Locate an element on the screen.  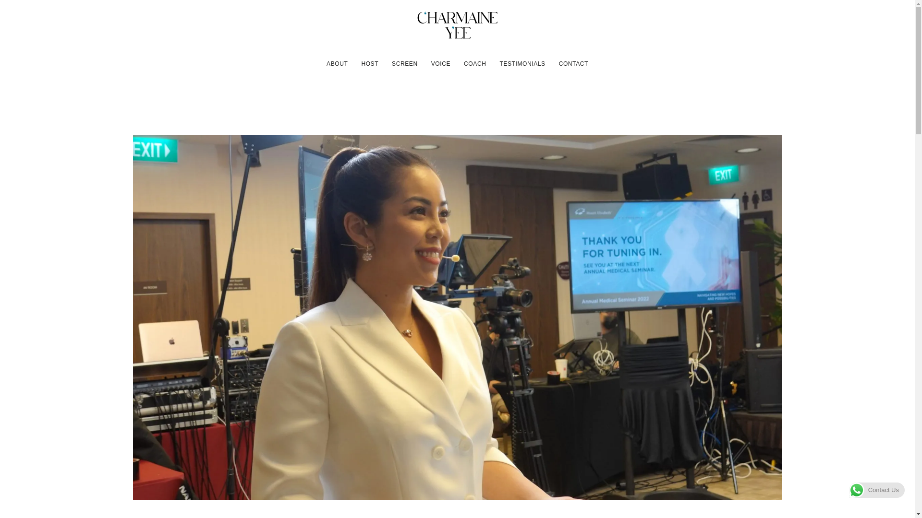
COACH is located at coordinates (474, 64).